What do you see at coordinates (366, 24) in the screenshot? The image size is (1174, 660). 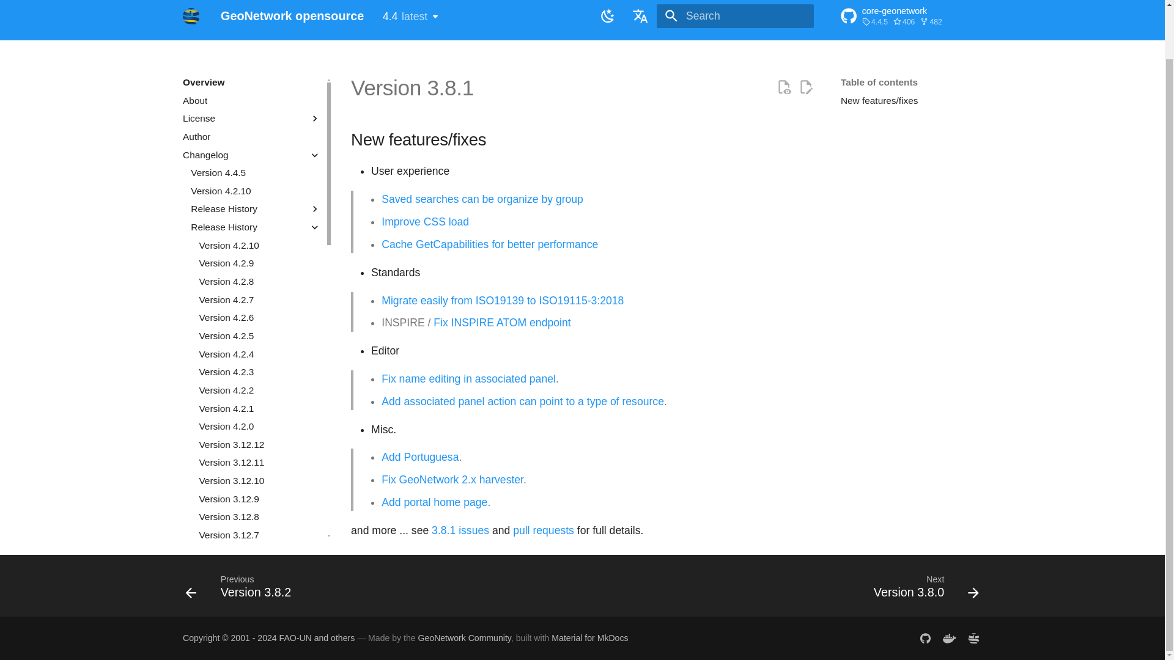 I see `Help` at bounding box center [366, 24].